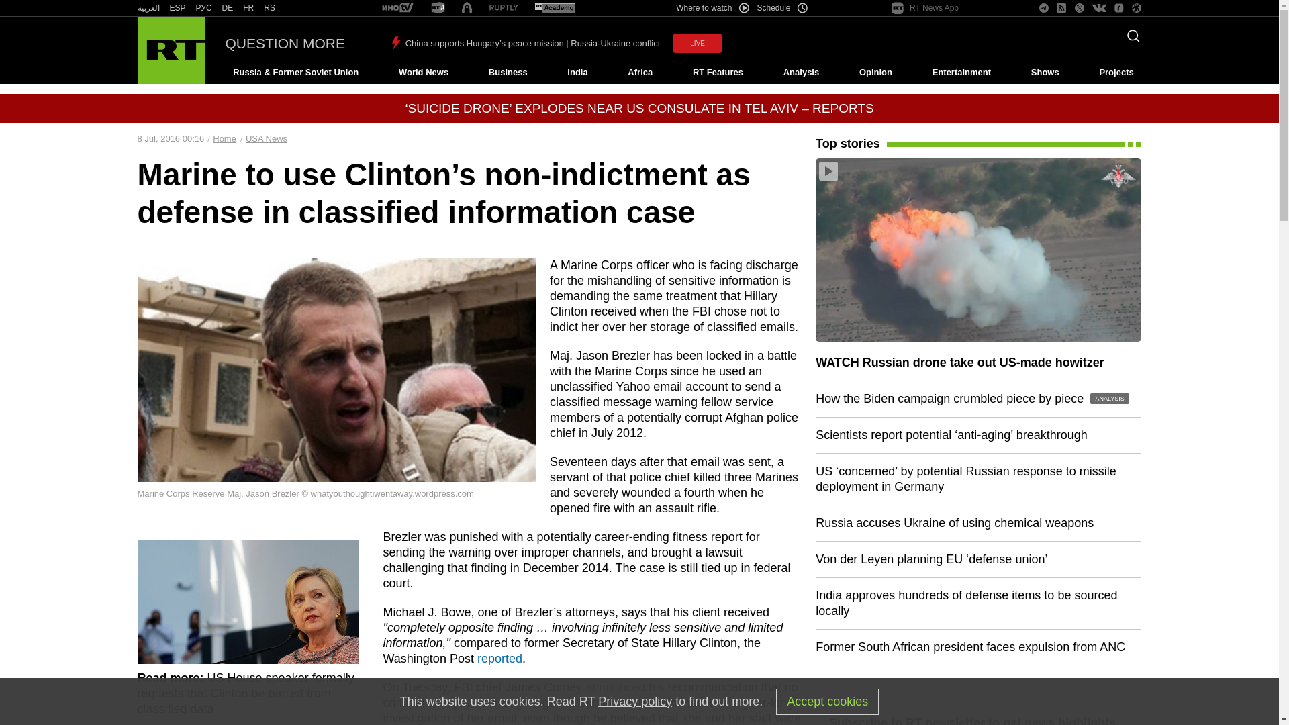 The height and width of the screenshot is (725, 1289). What do you see at coordinates (555, 8) in the screenshot?
I see `RT ` at bounding box center [555, 8].